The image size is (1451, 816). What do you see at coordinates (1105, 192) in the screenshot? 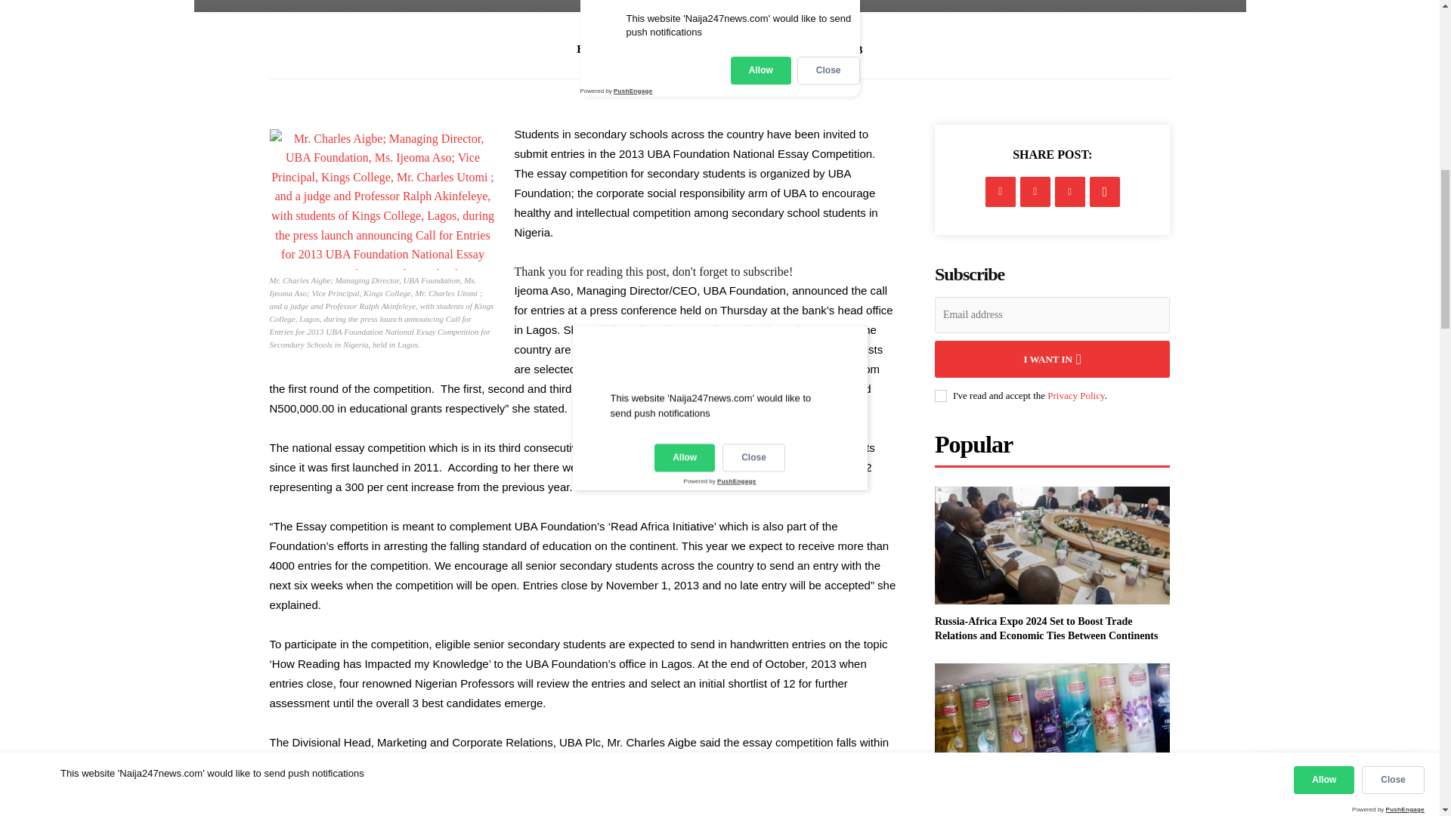
I see `WhatsApp` at bounding box center [1105, 192].